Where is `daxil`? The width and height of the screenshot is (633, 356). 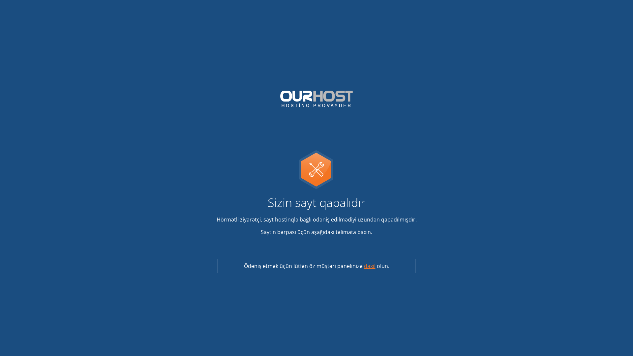
daxil is located at coordinates (370, 266).